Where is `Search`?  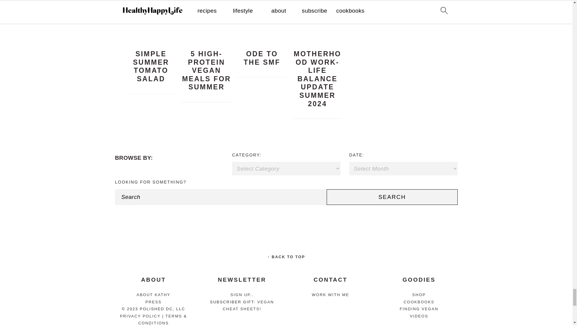
Search is located at coordinates (392, 197).